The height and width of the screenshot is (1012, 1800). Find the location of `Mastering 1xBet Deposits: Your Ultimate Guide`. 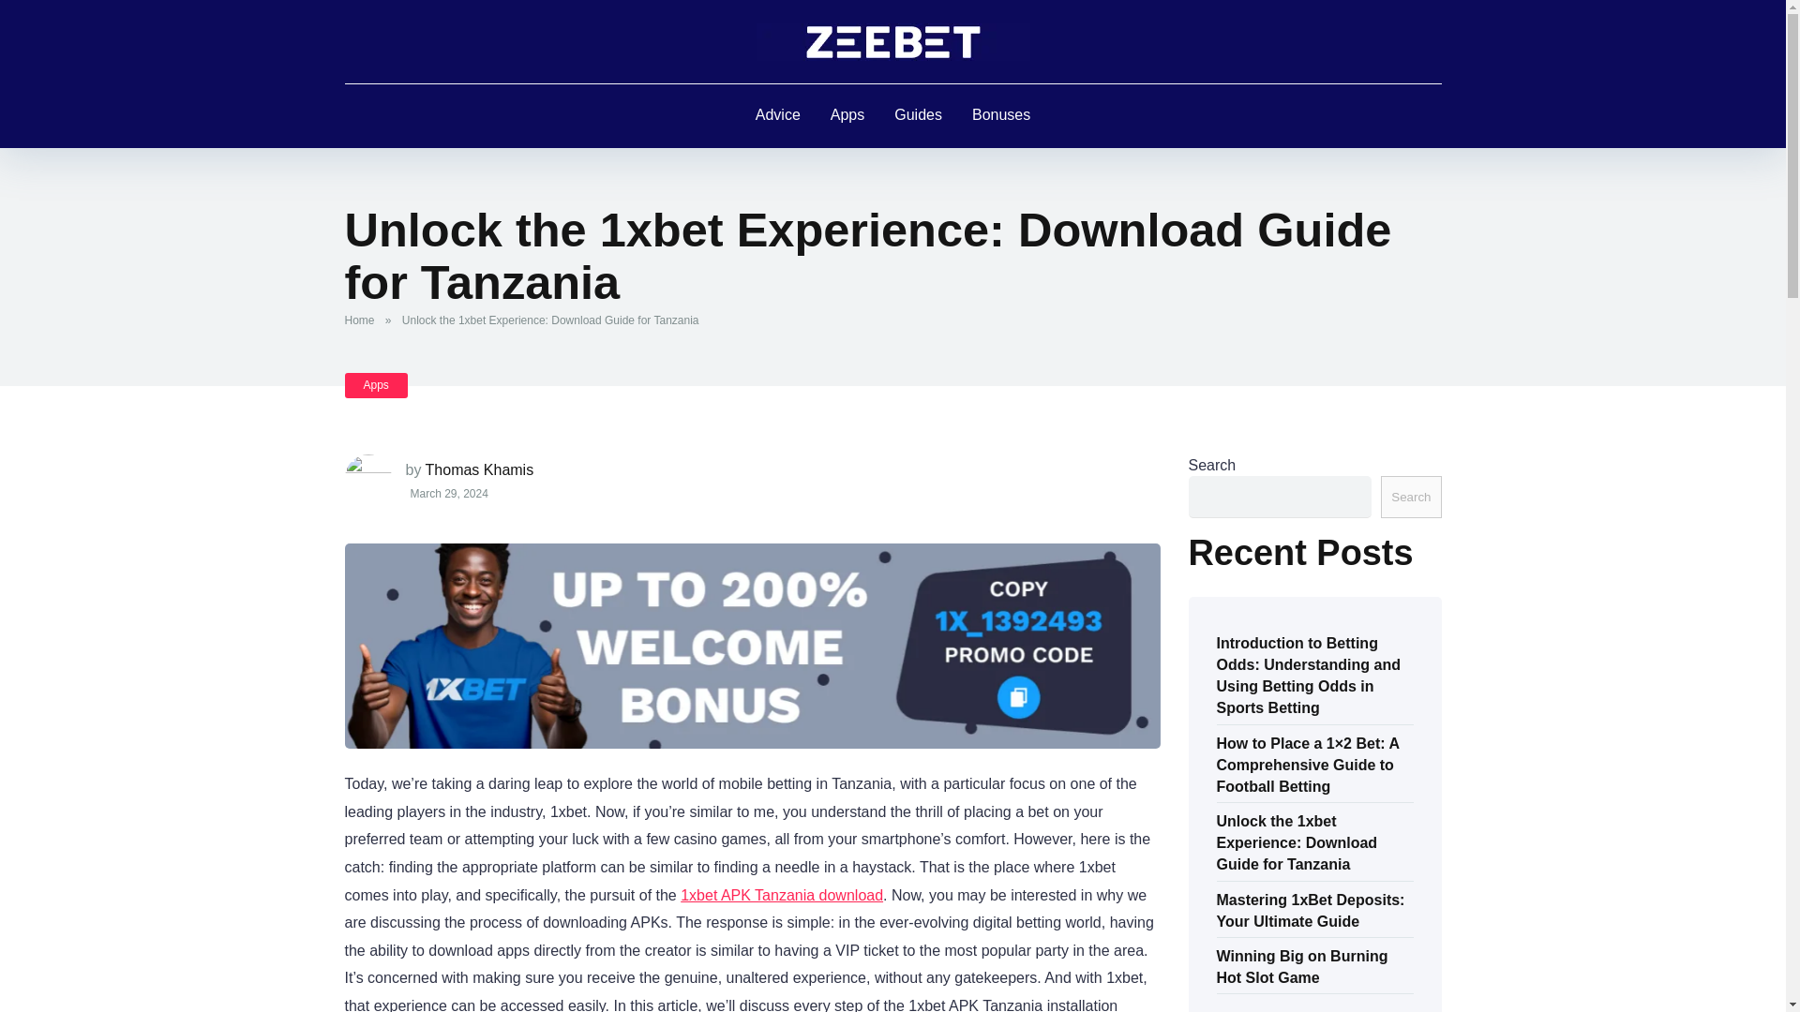

Mastering 1xBet Deposits: Your Ultimate Guide is located at coordinates (1311, 909).